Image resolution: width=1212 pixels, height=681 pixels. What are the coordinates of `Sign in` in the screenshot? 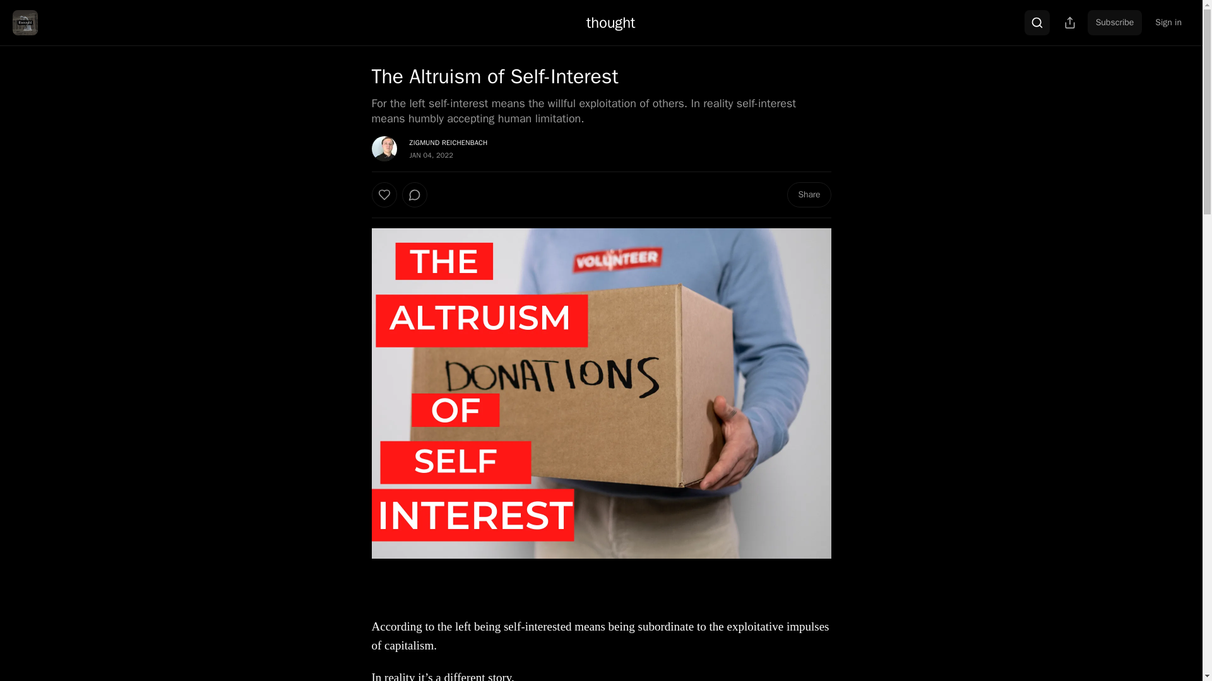 It's located at (1168, 23).